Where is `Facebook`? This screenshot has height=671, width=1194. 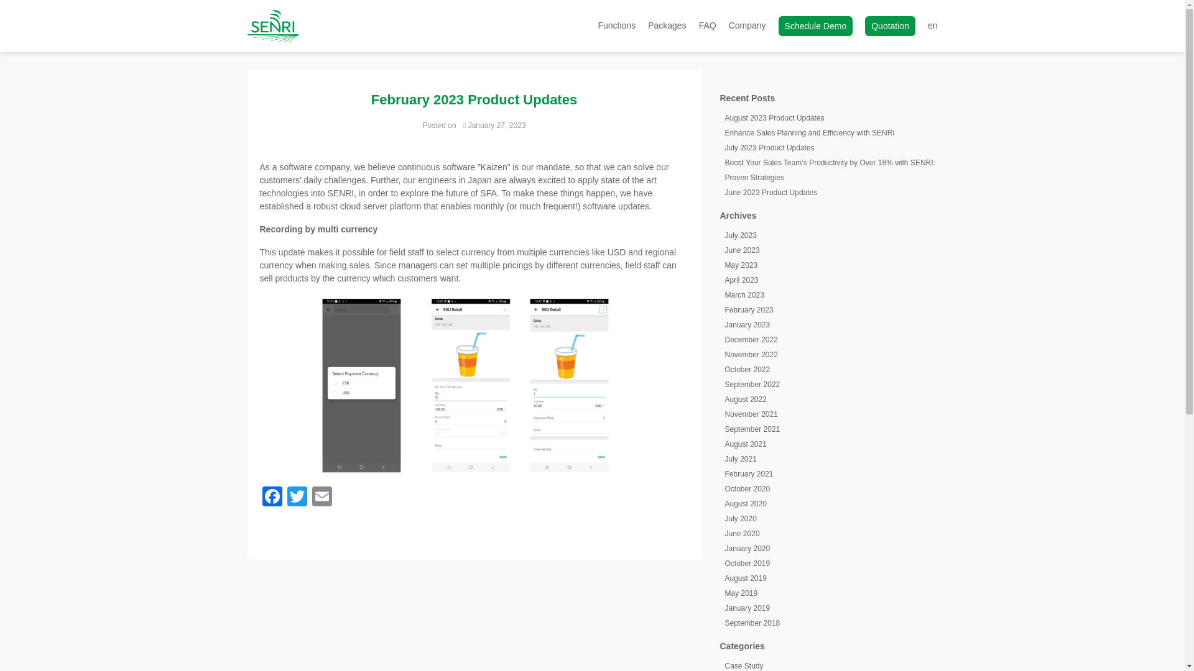 Facebook is located at coordinates (272, 498).